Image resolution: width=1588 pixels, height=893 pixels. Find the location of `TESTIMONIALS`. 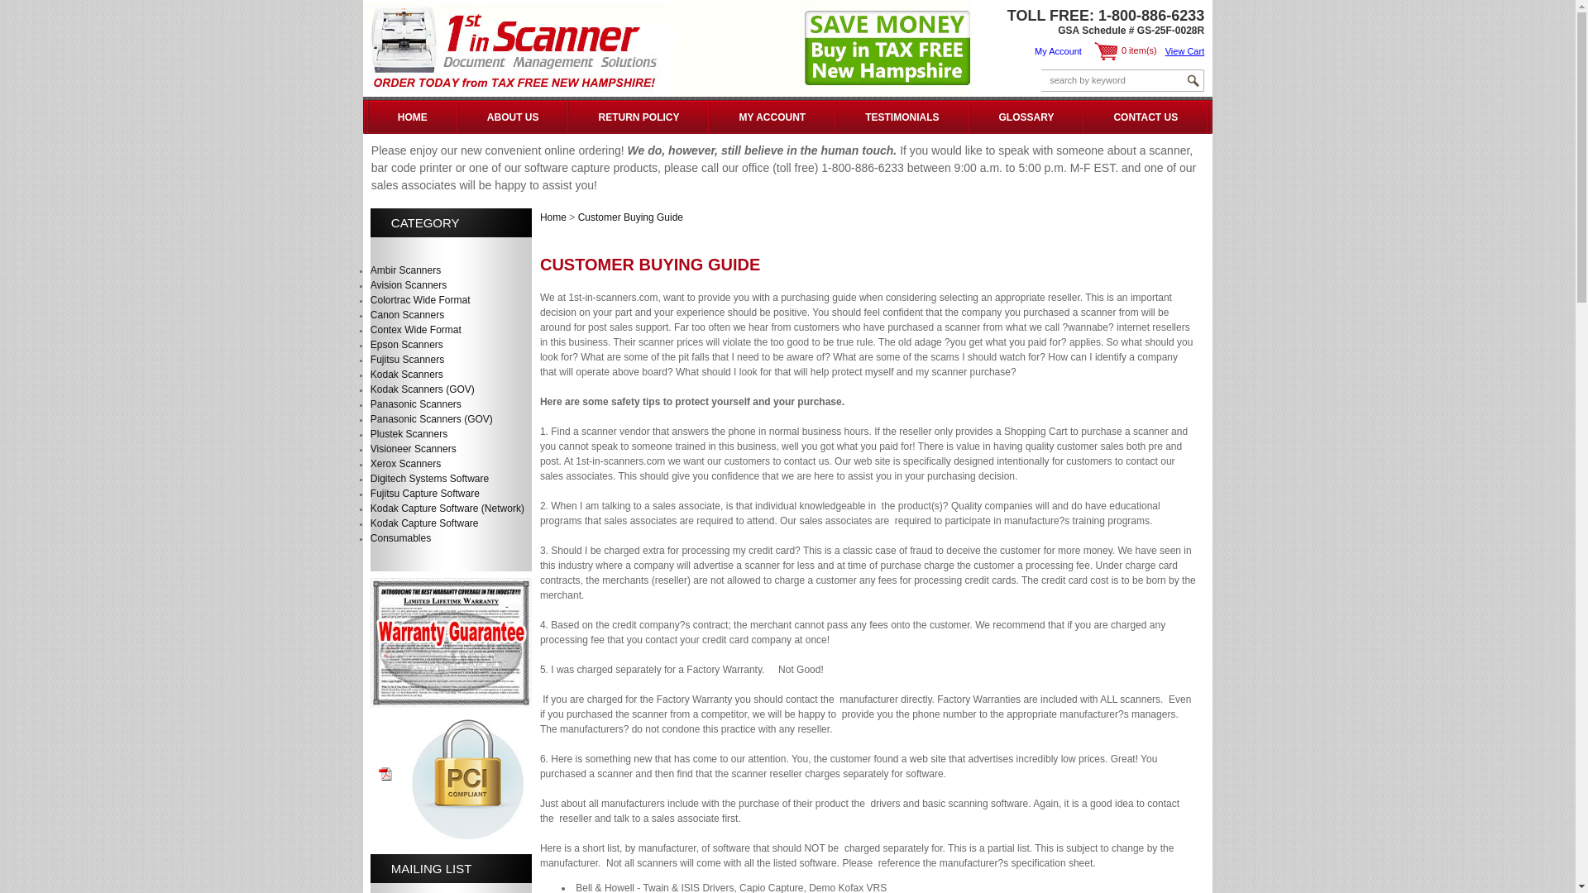

TESTIMONIALS is located at coordinates (902, 117).